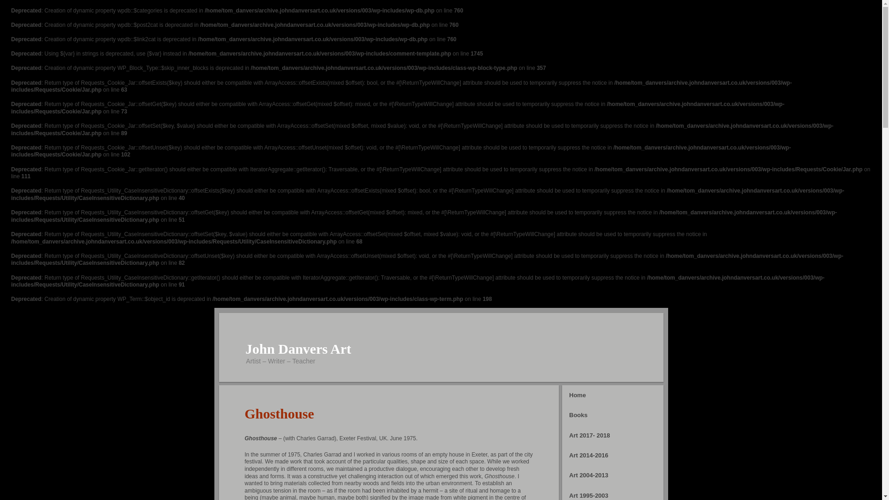 The width and height of the screenshot is (889, 500). What do you see at coordinates (612, 475) in the screenshot?
I see `Art 2004-2013` at bounding box center [612, 475].